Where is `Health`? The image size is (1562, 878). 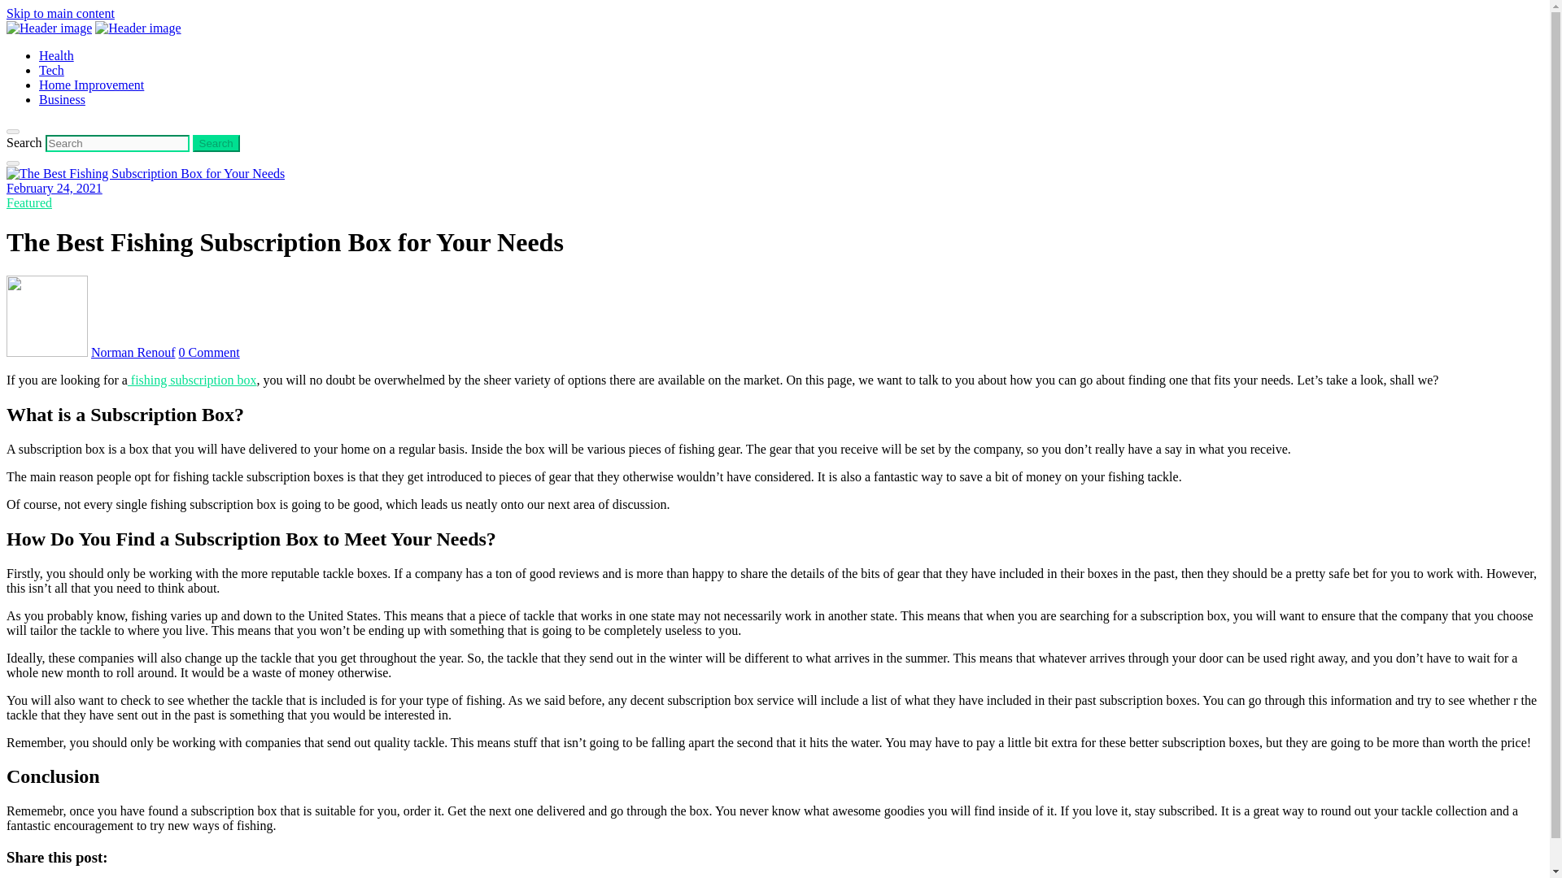
Health is located at coordinates (56, 55).